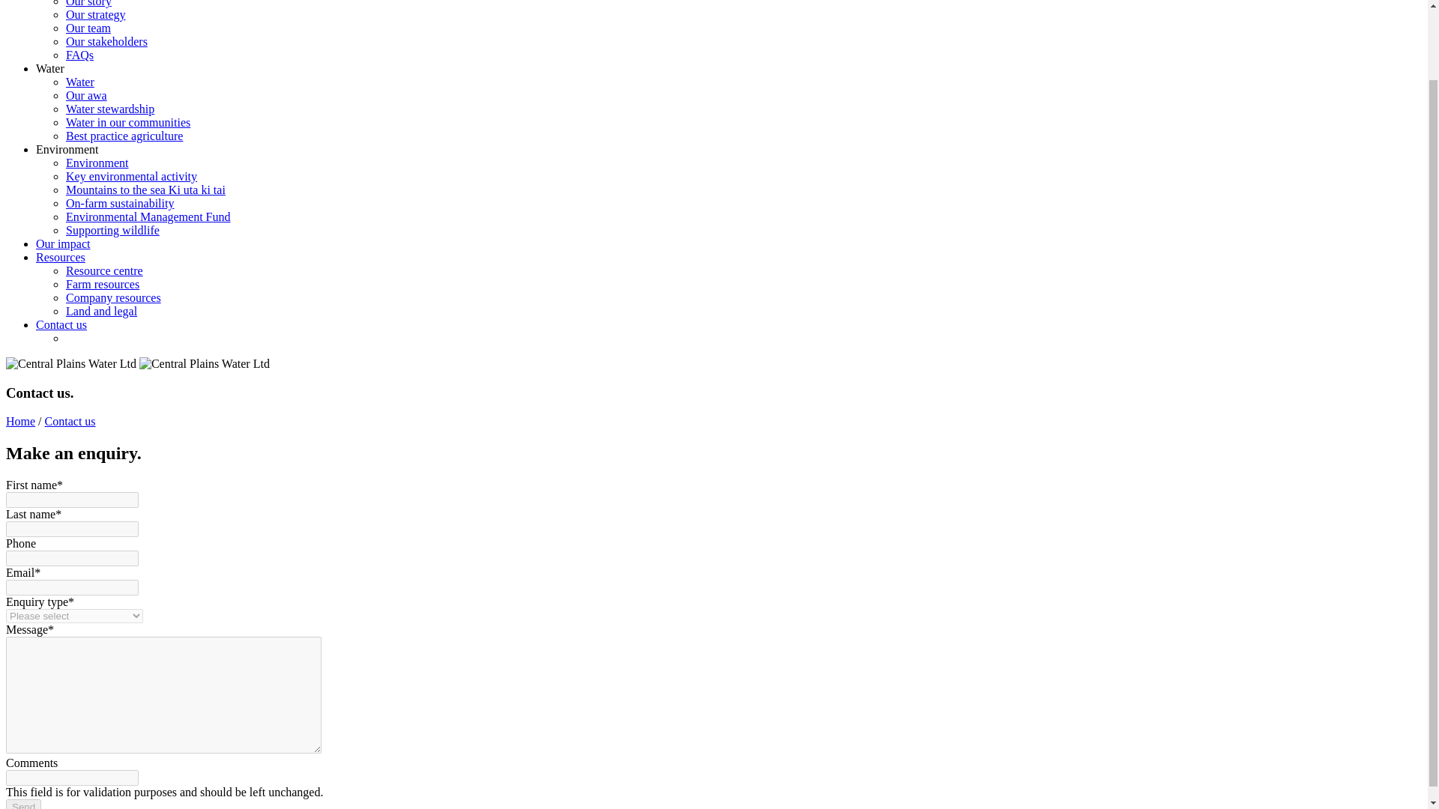 The height and width of the screenshot is (809, 1439). Describe the element at coordinates (109, 109) in the screenshot. I see `Water stewardship` at that location.